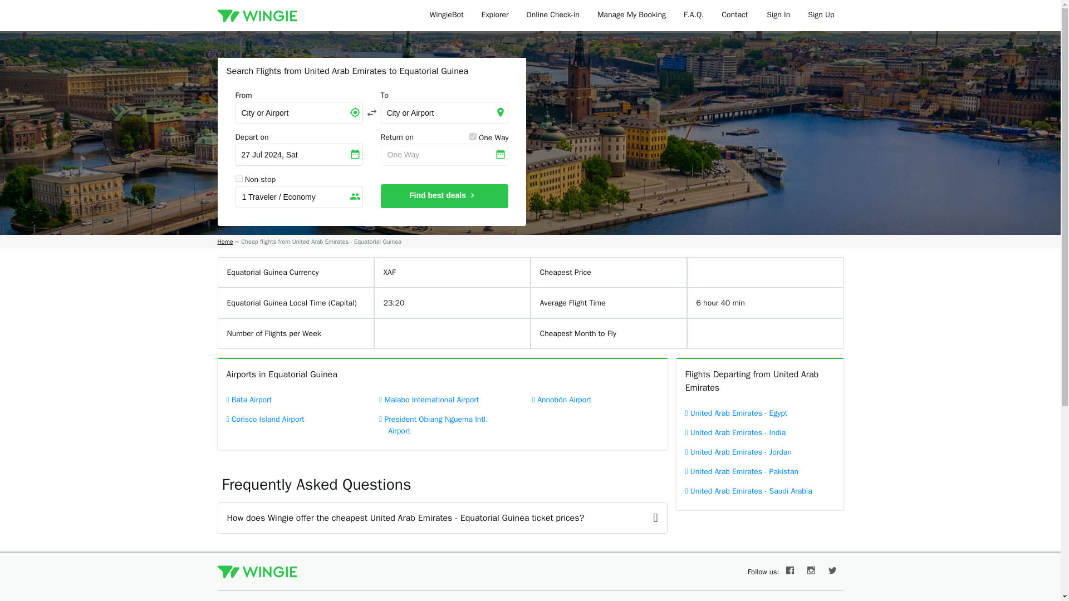  I want to click on false, so click(238, 178).